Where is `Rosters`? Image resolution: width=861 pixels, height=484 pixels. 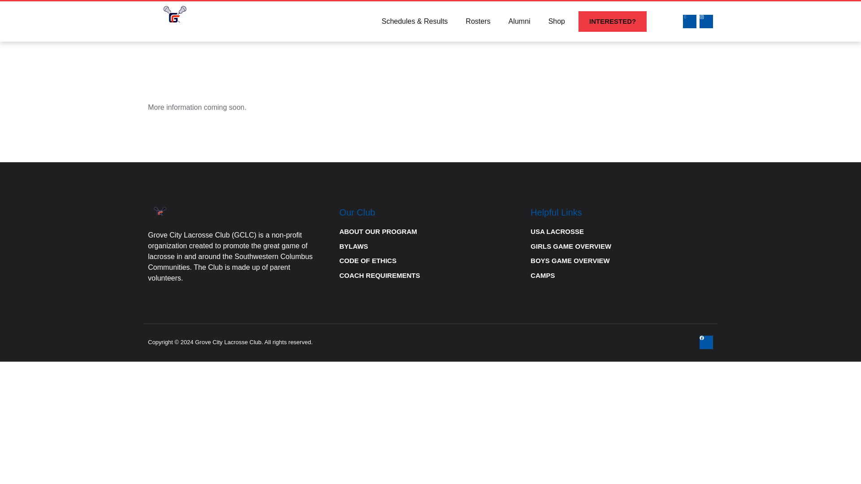 Rosters is located at coordinates (478, 22).